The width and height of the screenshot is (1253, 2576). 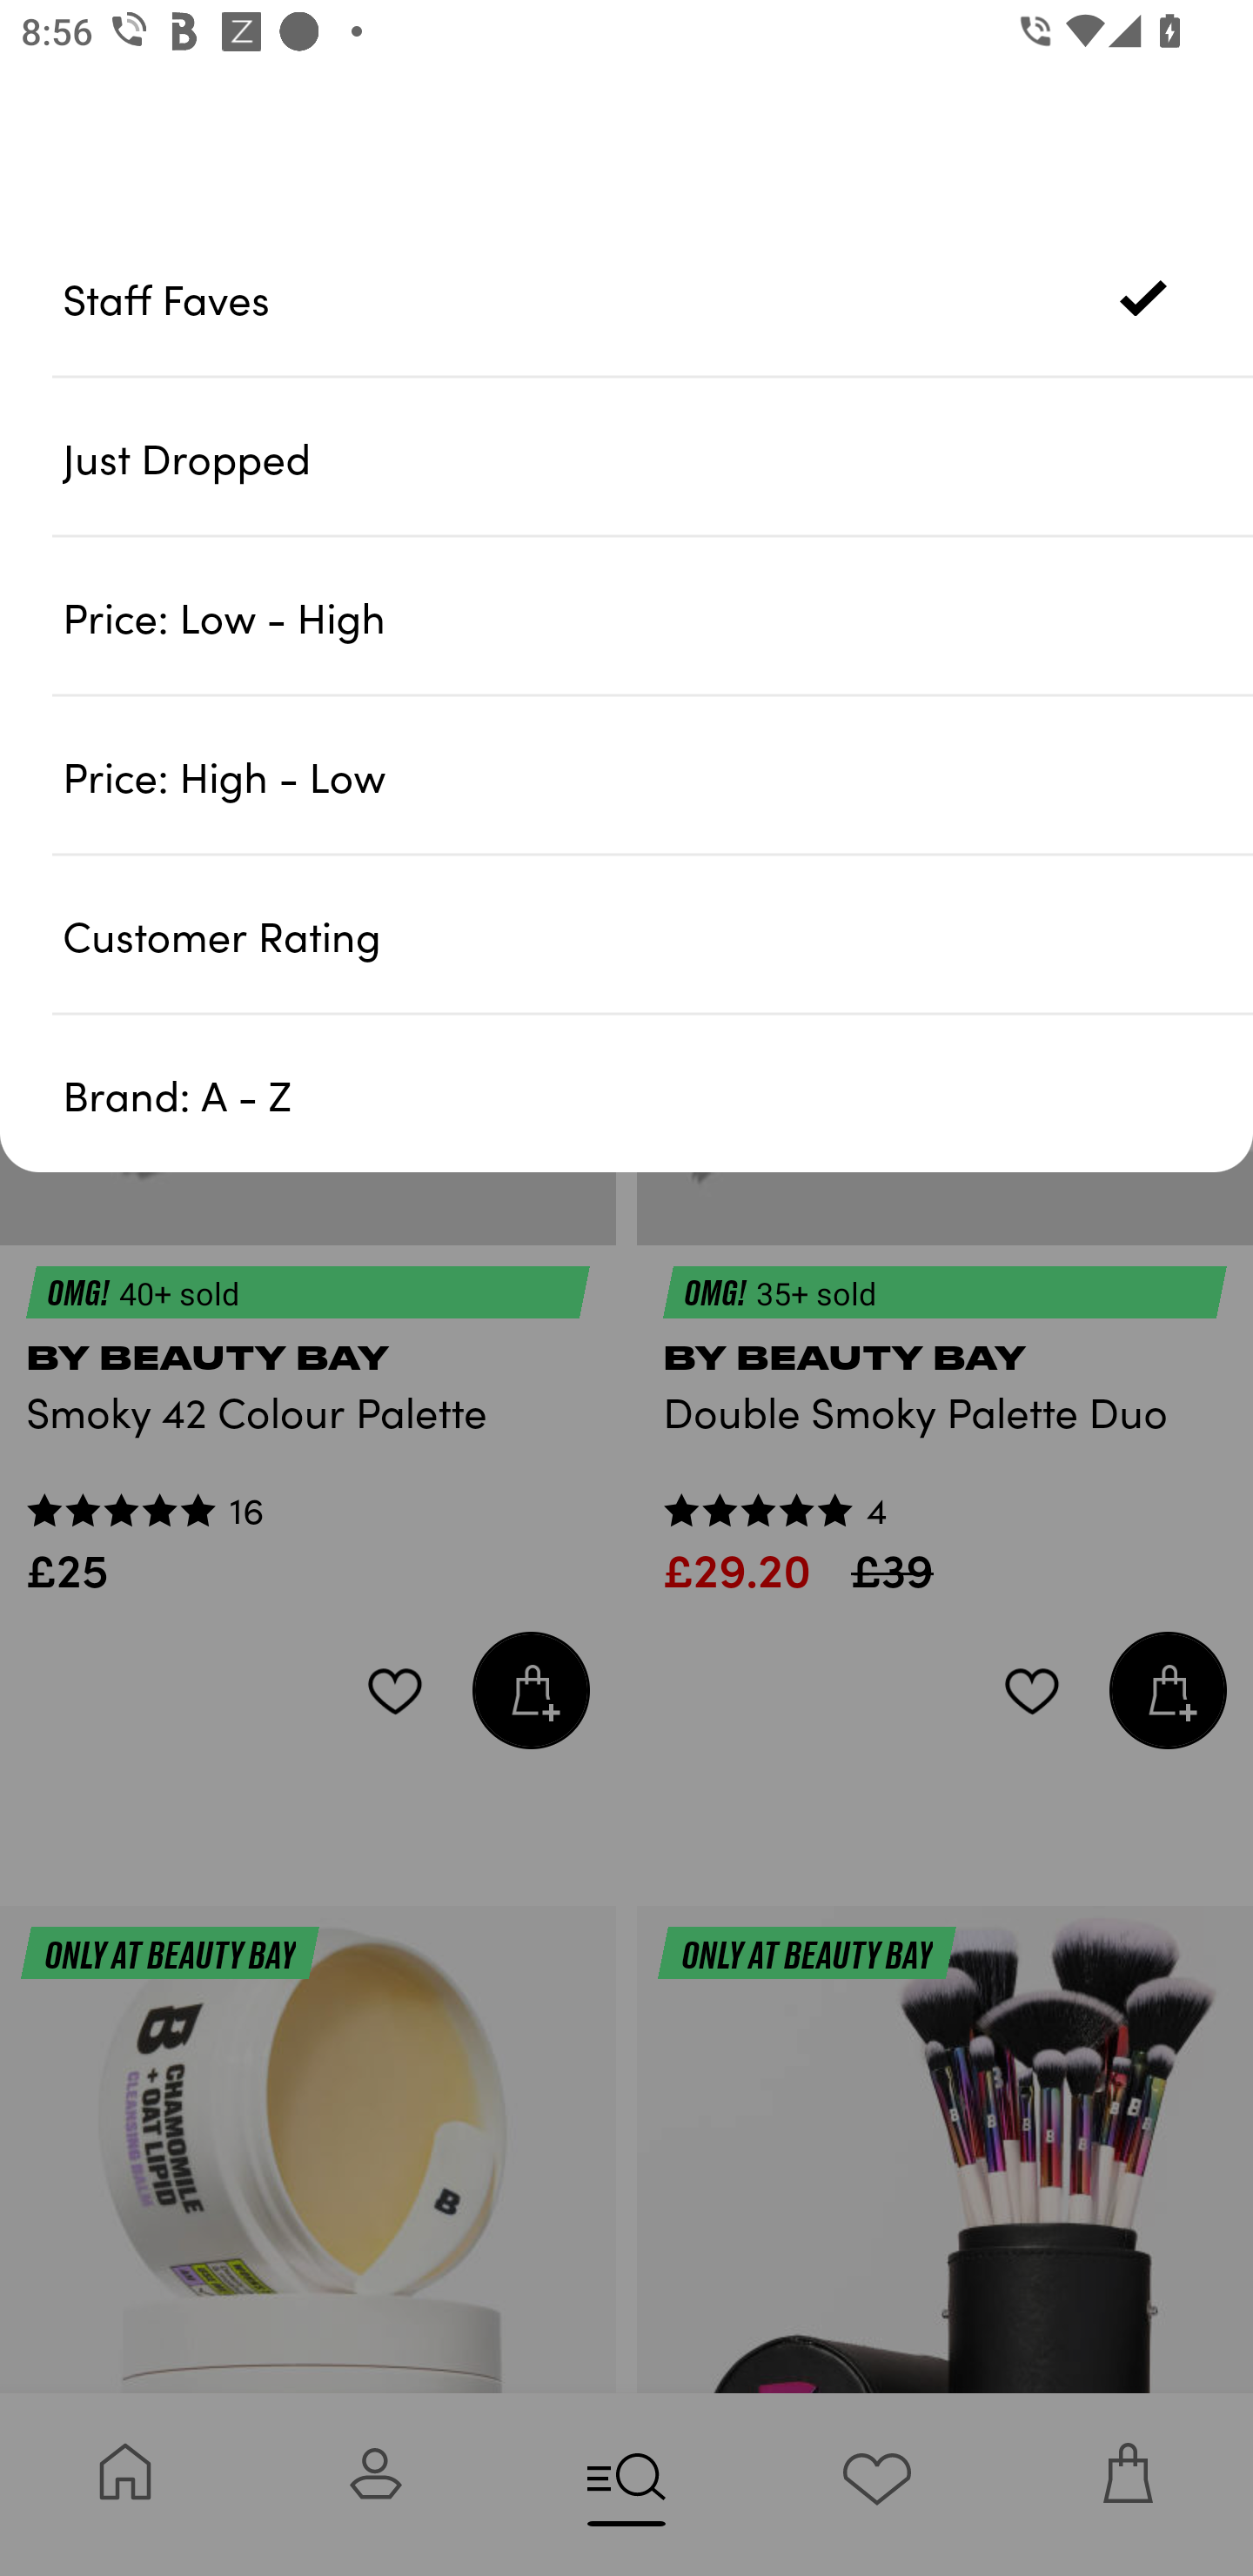 What do you see at coordinates (658, 775) in the screenshot?
I see `Price: High - Low` at bounding box center [658, 775].